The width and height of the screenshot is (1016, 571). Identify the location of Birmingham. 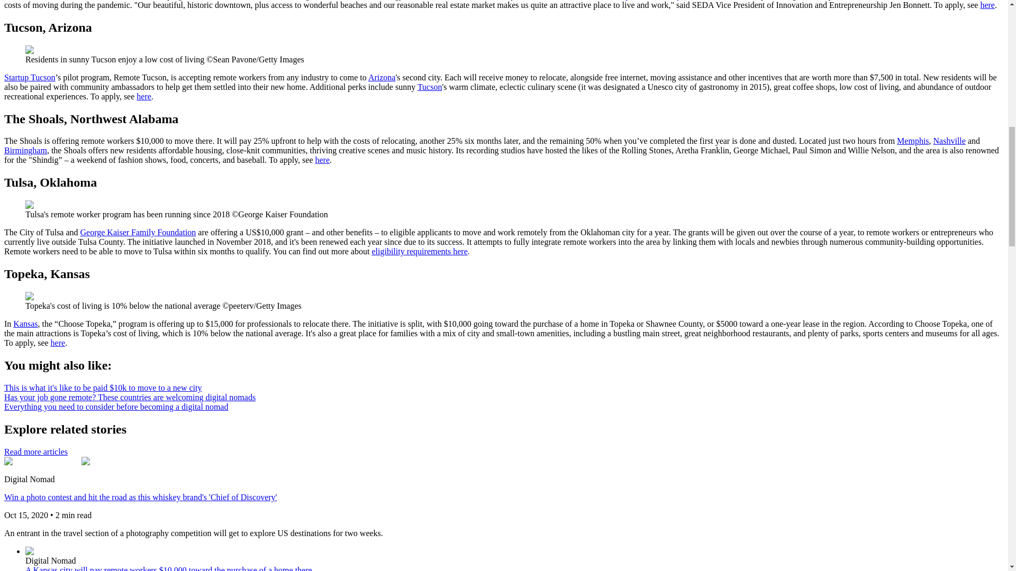
(25, 150).